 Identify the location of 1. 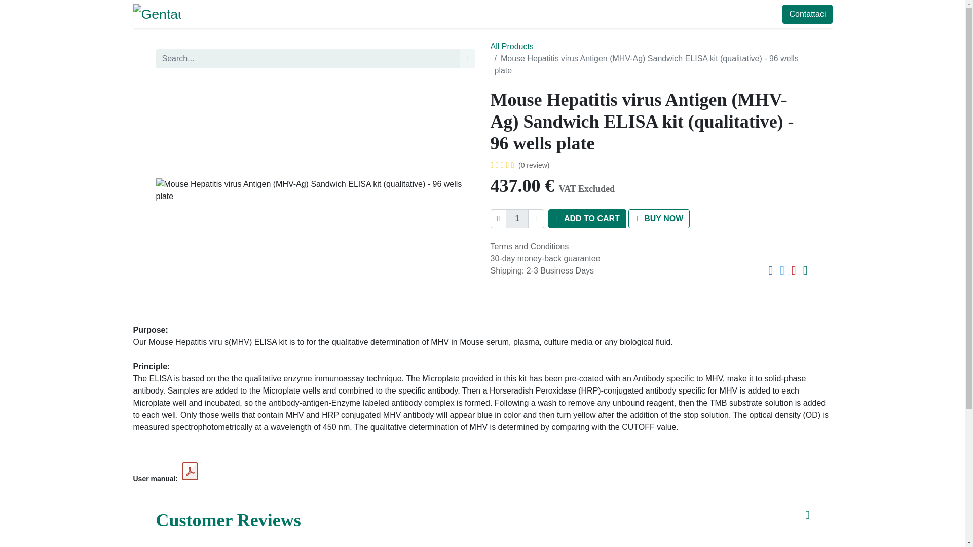
(517, 219).